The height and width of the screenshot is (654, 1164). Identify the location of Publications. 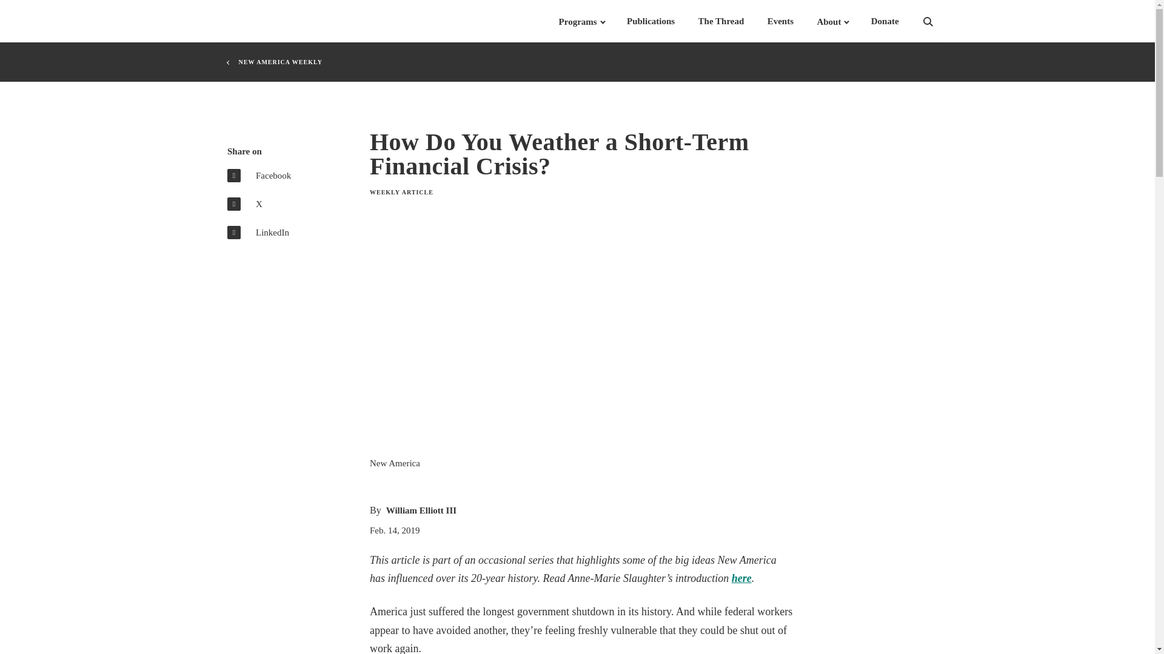
(651, 21).